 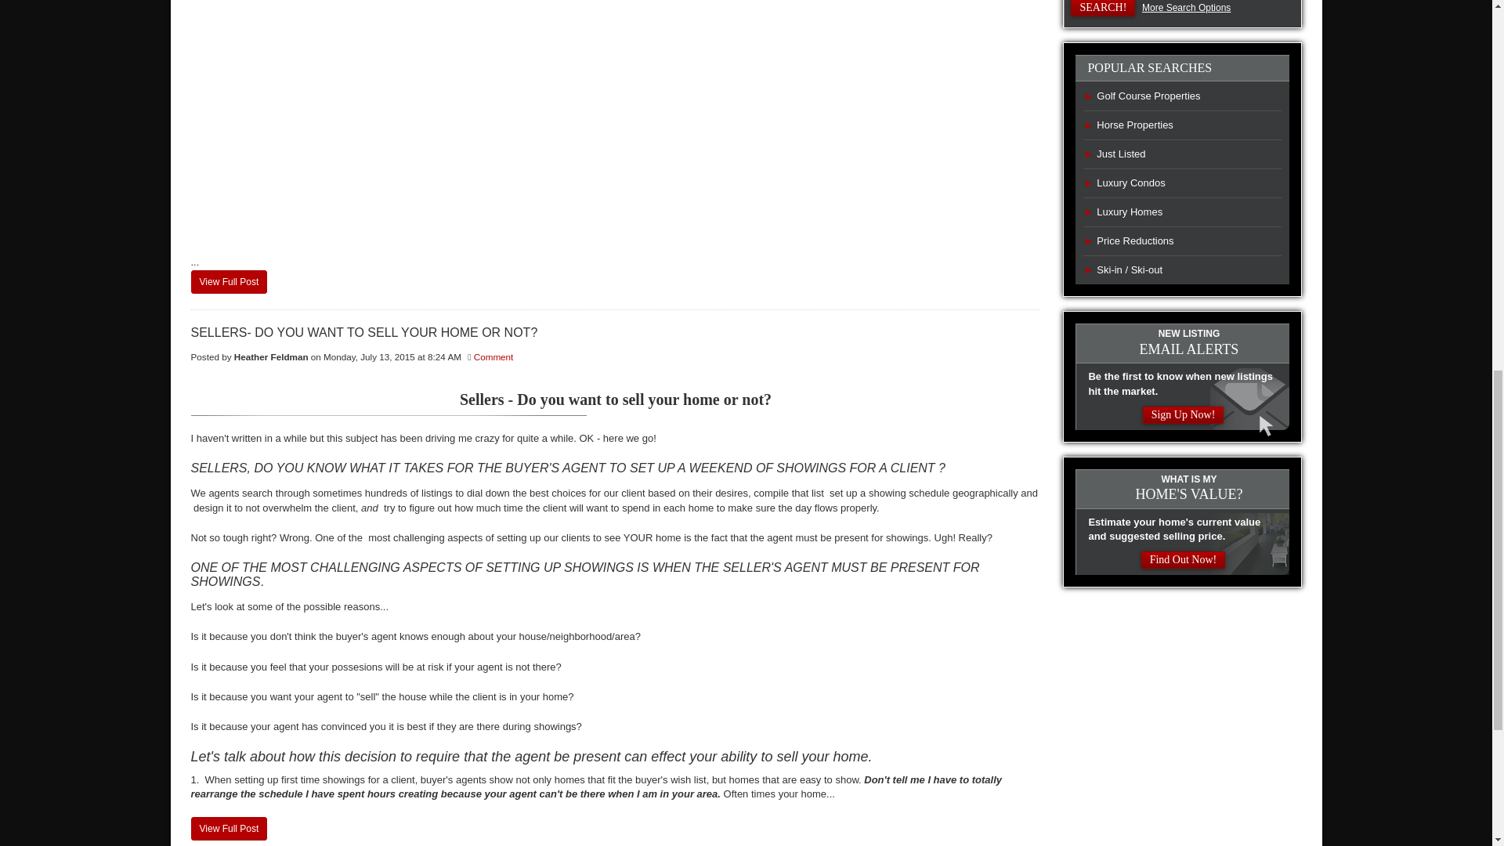 What do you see at coordinates (229, 829) in the screenshot?
I see `Sellers- Do you want to sell your home or not?` at bounding box center [229, 829].